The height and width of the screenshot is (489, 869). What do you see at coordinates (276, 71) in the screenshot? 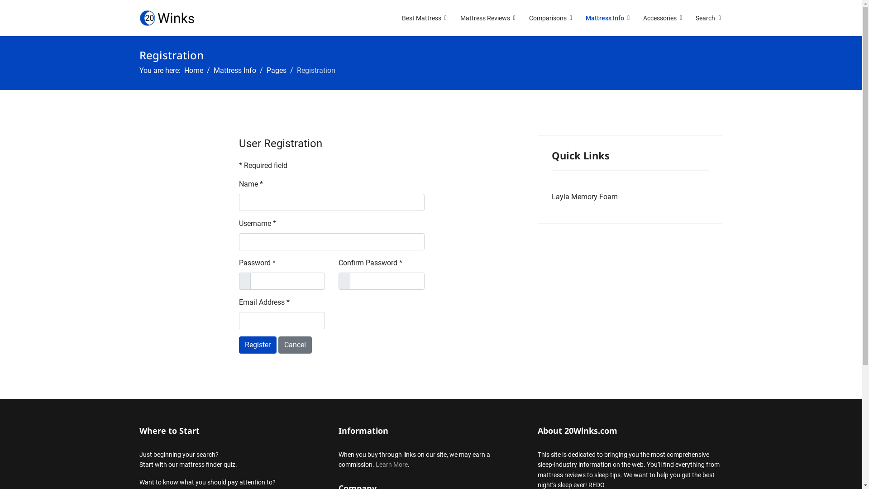
I see `Pages` at bounding box center [276, 71].